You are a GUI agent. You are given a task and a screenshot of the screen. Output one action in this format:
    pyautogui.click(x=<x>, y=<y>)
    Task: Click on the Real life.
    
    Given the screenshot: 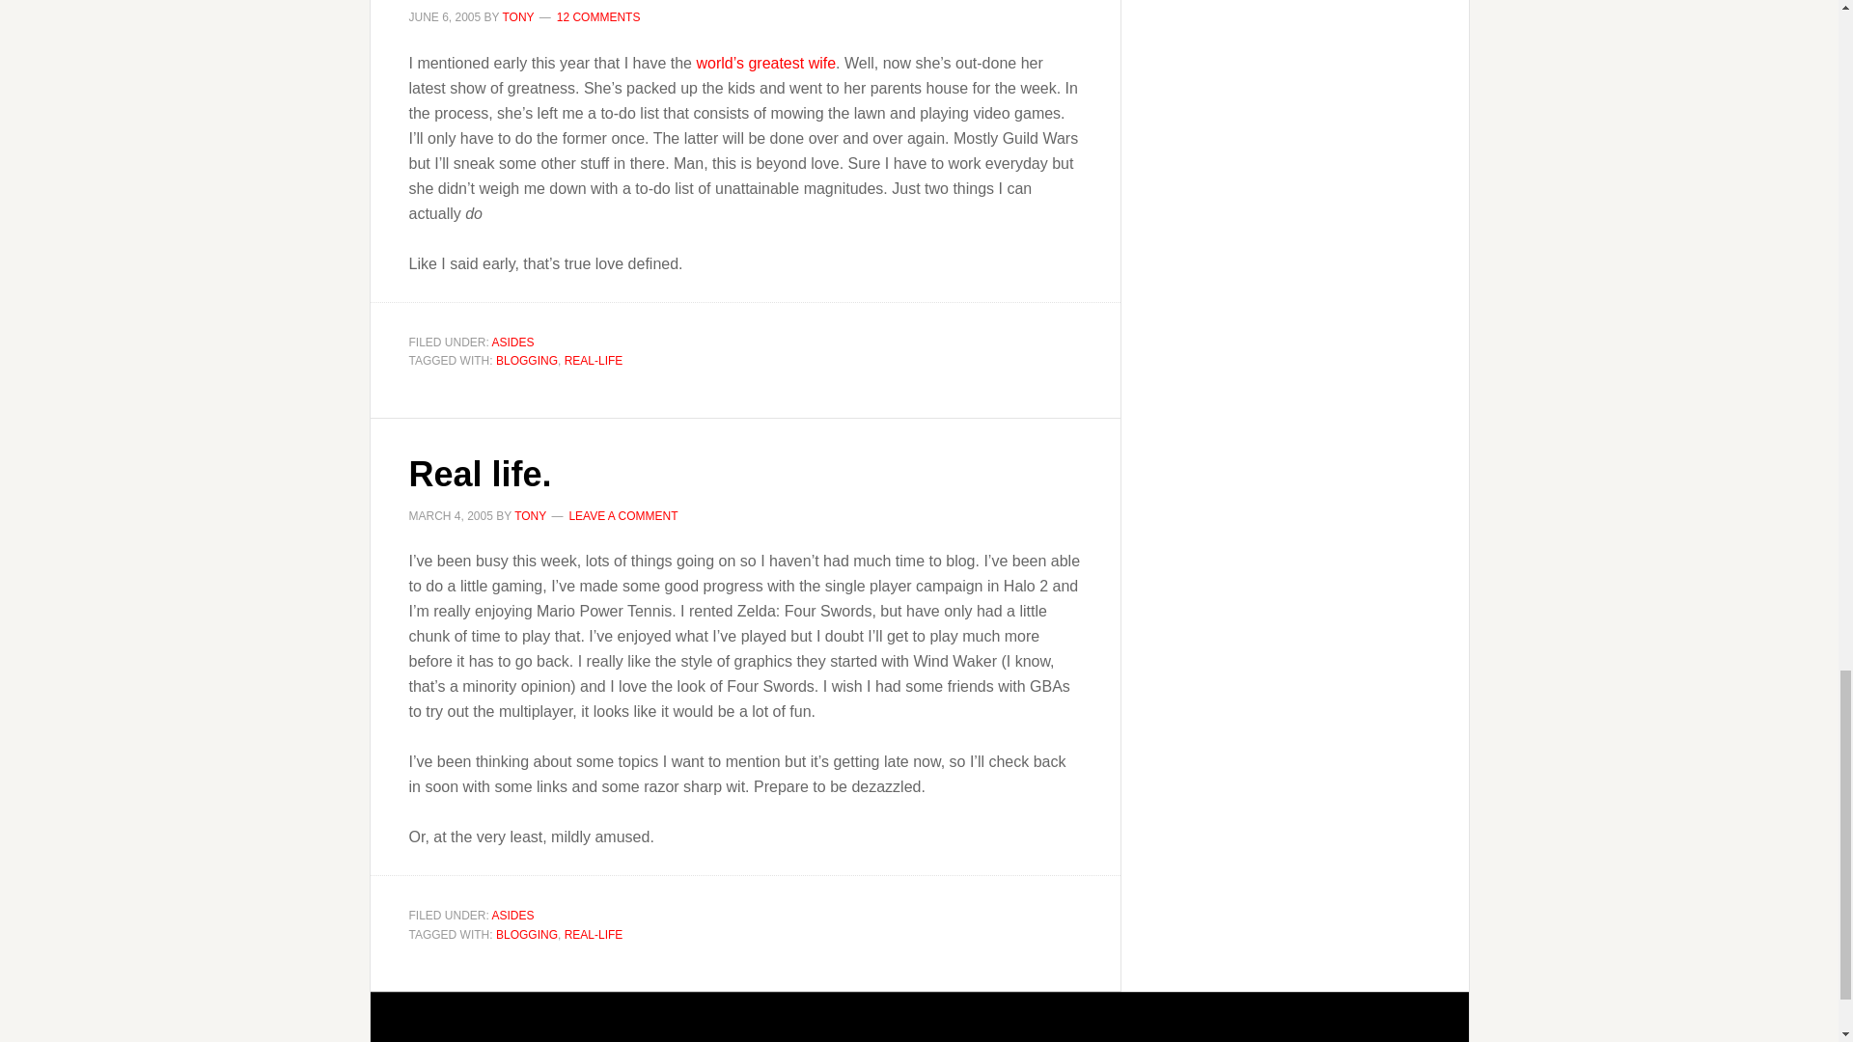 What is the action you would take?
    pyautogui.click(x=481, y=473)
    